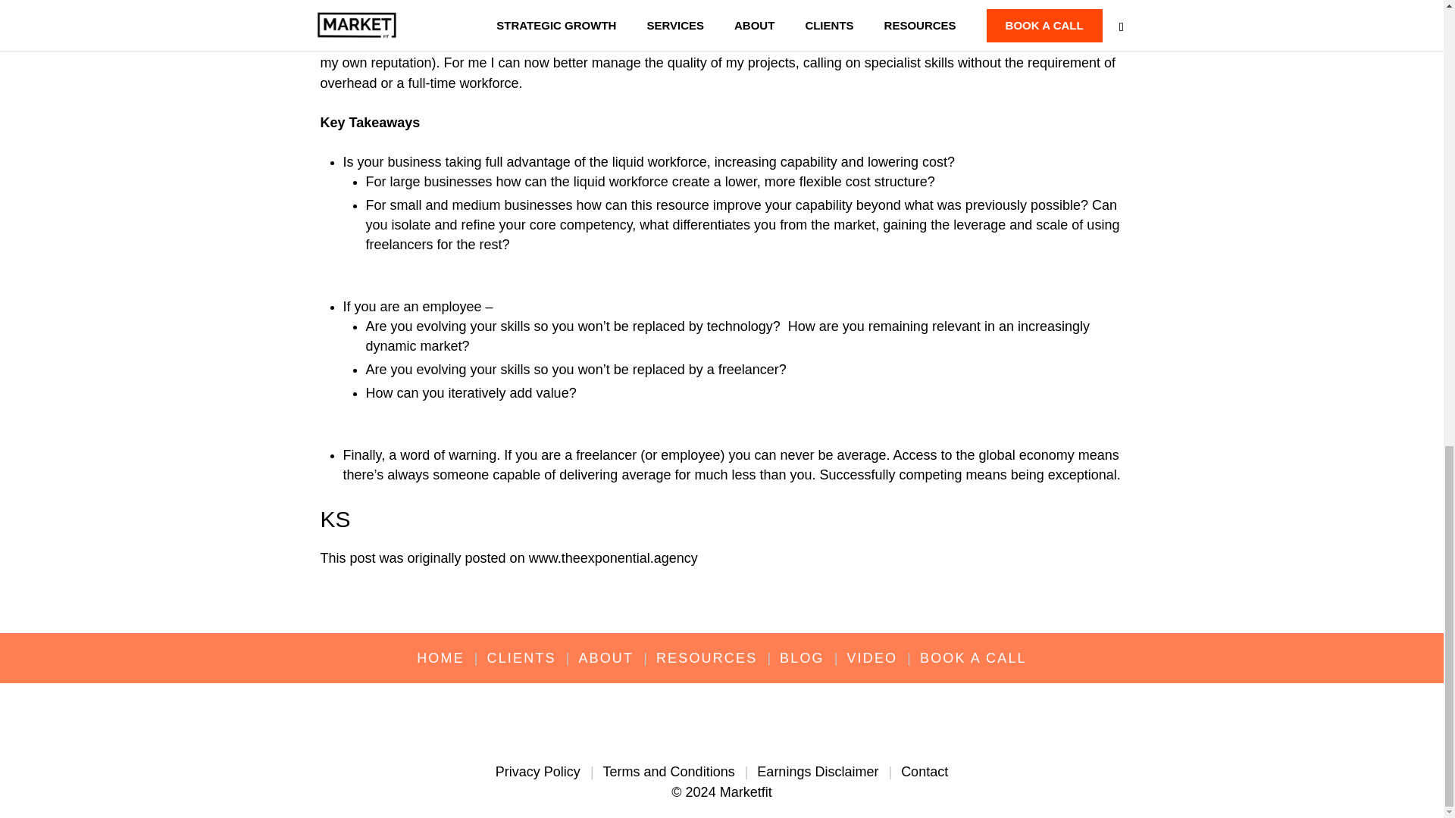 The image size is (1455, 818). I want to click on RESOURCES, so click(706, 659).